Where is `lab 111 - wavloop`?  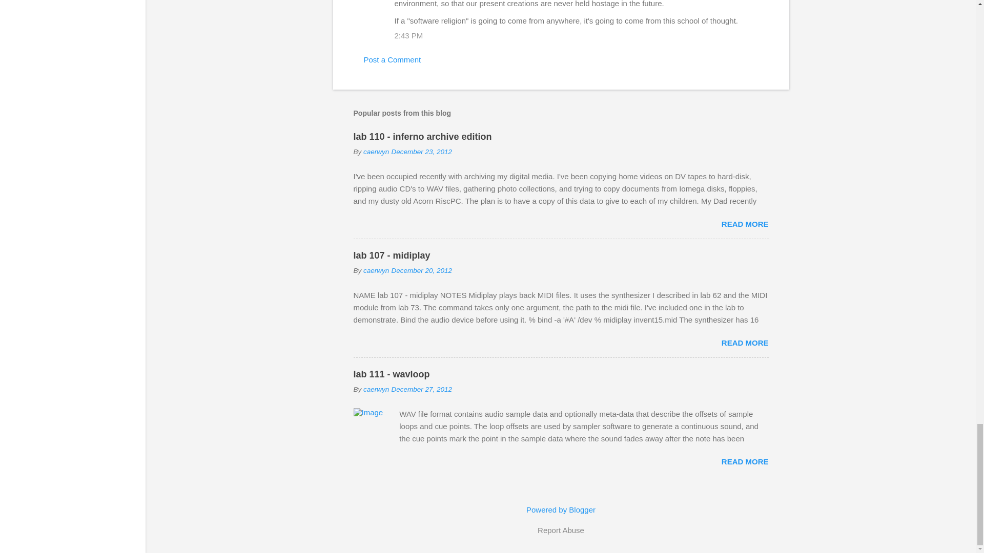 lab 111 - wavloop is located at coordinates (392, 374).